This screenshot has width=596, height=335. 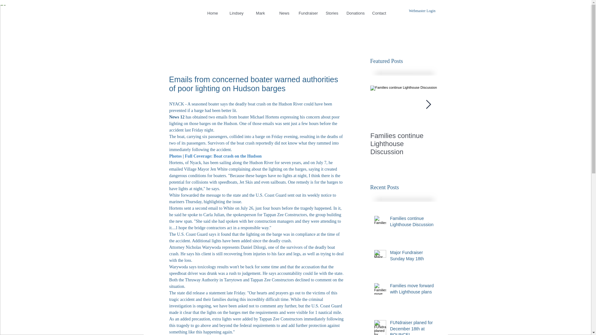 I want to click on Donations, so click(x=355, y=13).